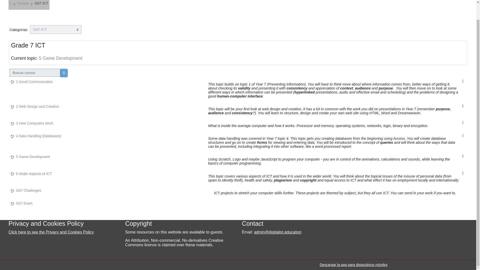 Image resolution: width=480 pixels, height=270 pixels. Describe the element at coordinates (31, 81) in the screenshot. I see `1 Good Communication` at that location.